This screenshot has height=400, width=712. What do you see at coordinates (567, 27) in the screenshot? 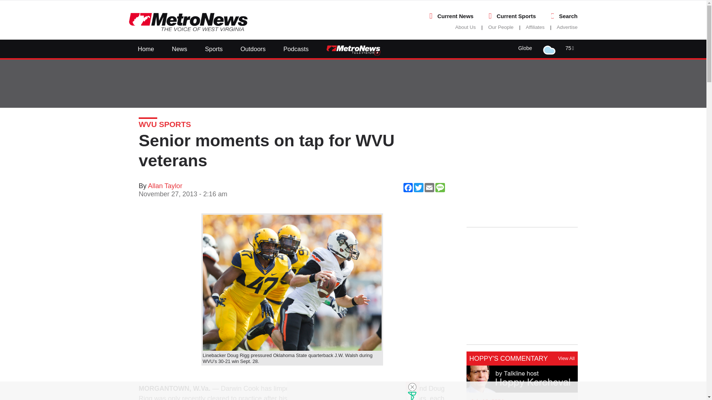
I see `Advertise` at bounding box center [567, 27].